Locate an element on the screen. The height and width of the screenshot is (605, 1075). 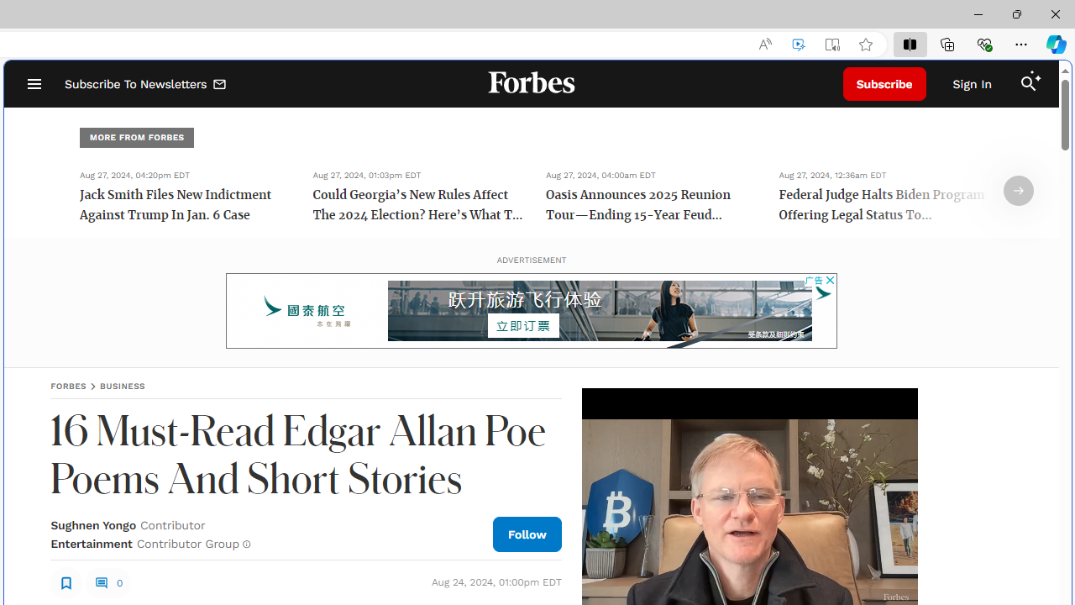
Minimize is located at coordinates (978, 13).